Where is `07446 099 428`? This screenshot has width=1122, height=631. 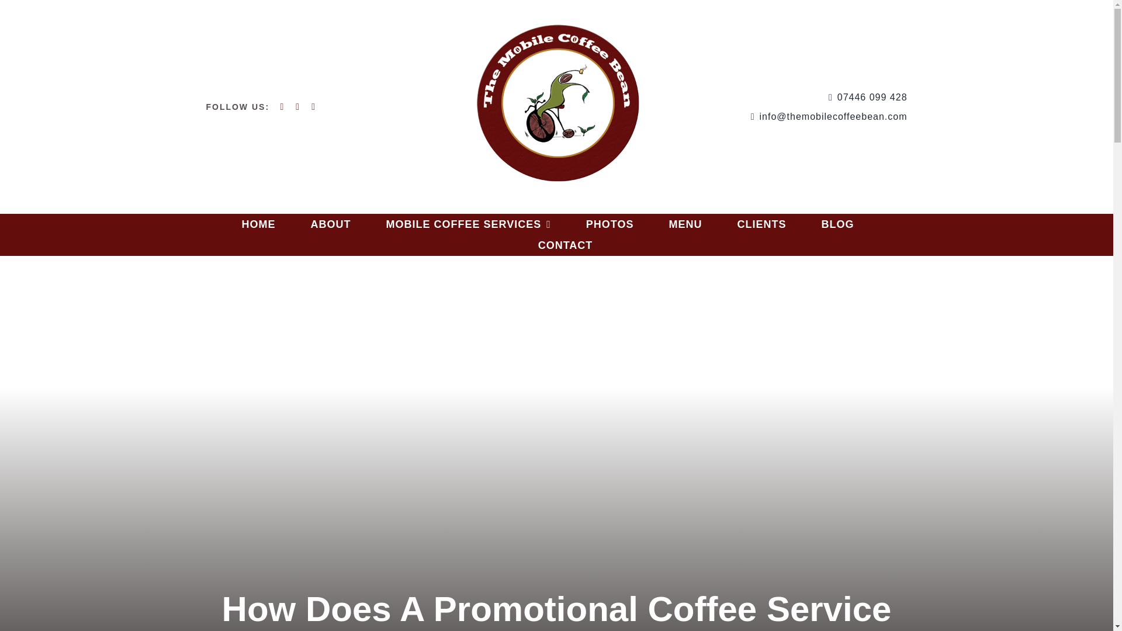
07446 099 428 is located at coordinates (794, 98).